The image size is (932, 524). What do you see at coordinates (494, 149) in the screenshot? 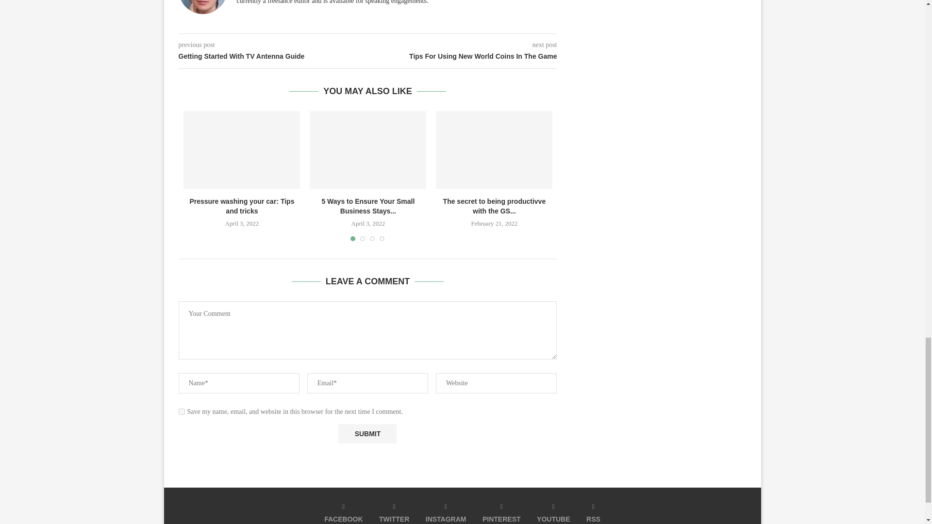
I see `The secret to being productivve with the GS PRO hONOR WATCH` at bounding box center [494, 149].